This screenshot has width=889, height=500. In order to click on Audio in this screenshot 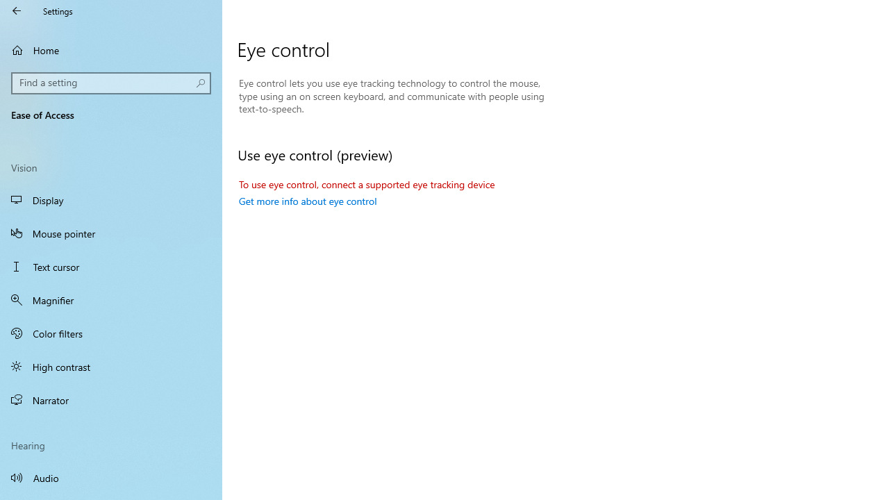, I will do `click(111, 478)`.